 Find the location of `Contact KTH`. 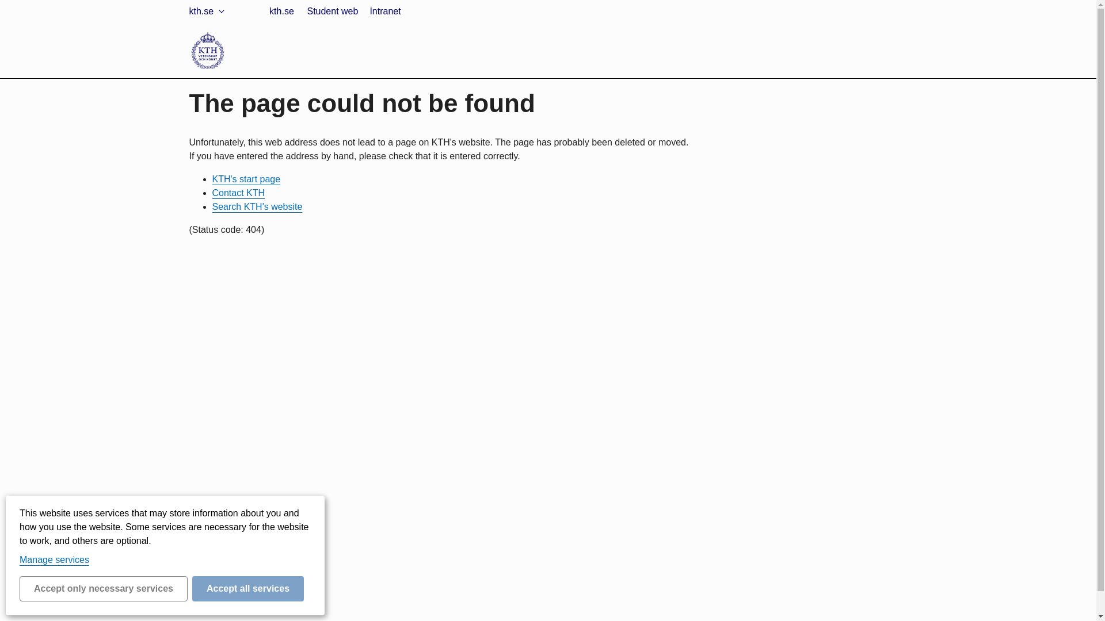

Contact KTH is located at coordinates (238, 193).